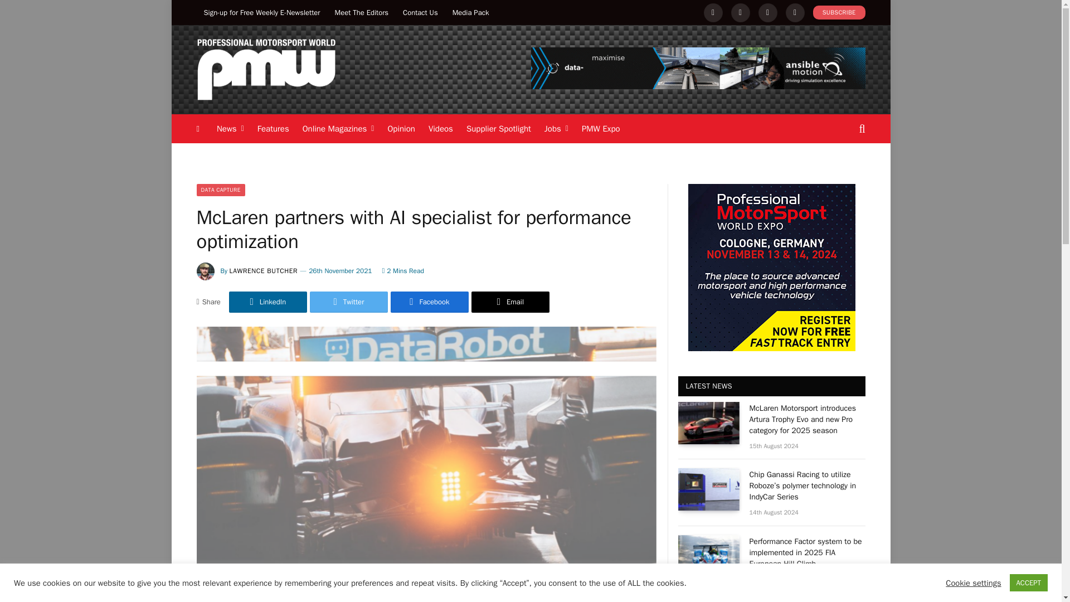 The width and height of the screenshot is (1070, 602). I want to click on Professional Motorsport World, so click(265, 70).